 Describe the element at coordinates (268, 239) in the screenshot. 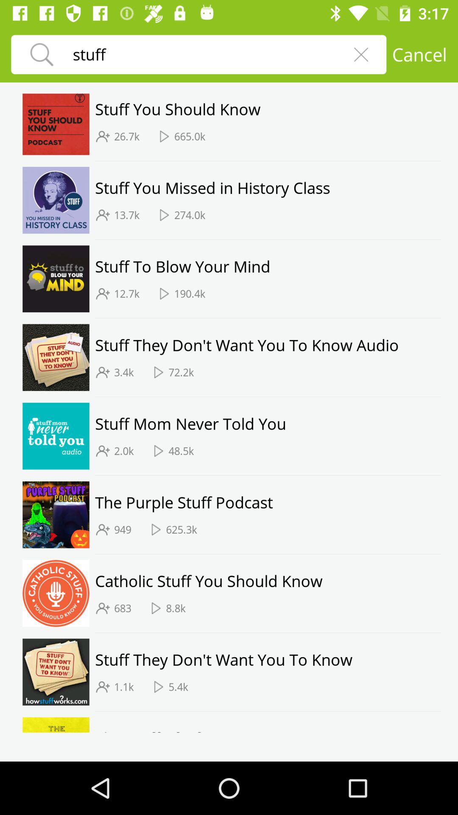

I see `launch icon above the stuff to blow icon` at that location.